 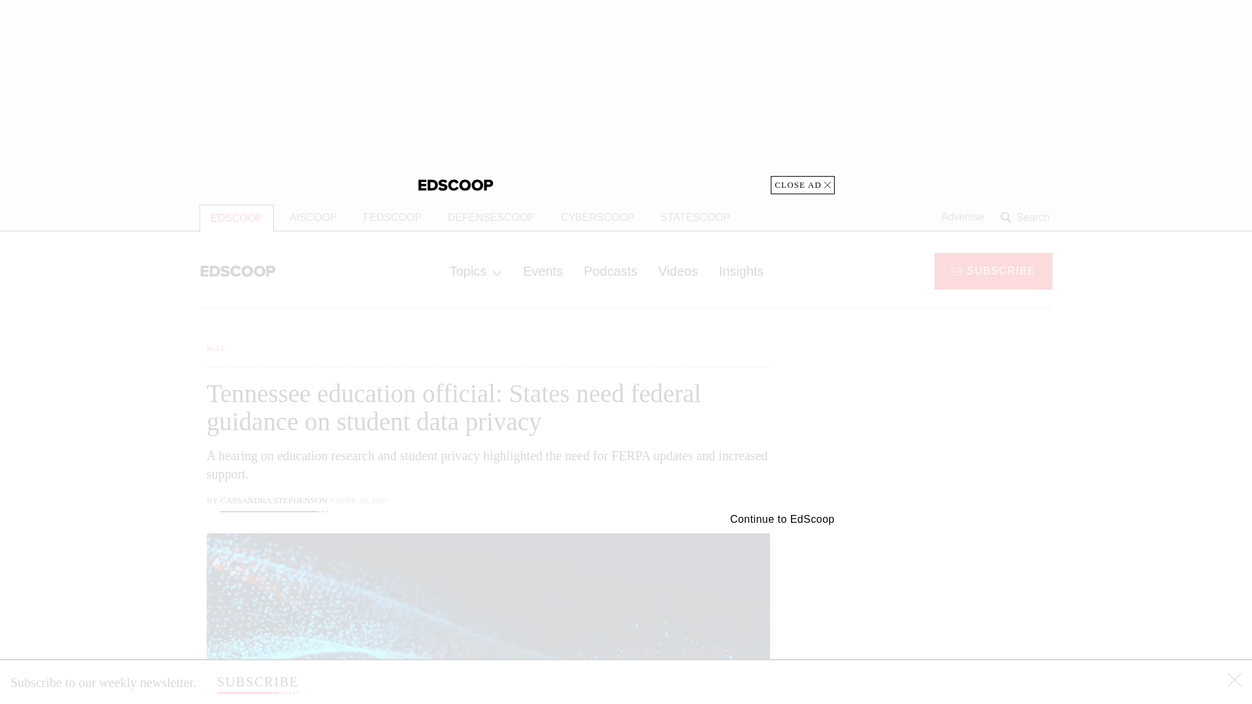 I want to click on AISCOOP, so click(x=313, y=218).